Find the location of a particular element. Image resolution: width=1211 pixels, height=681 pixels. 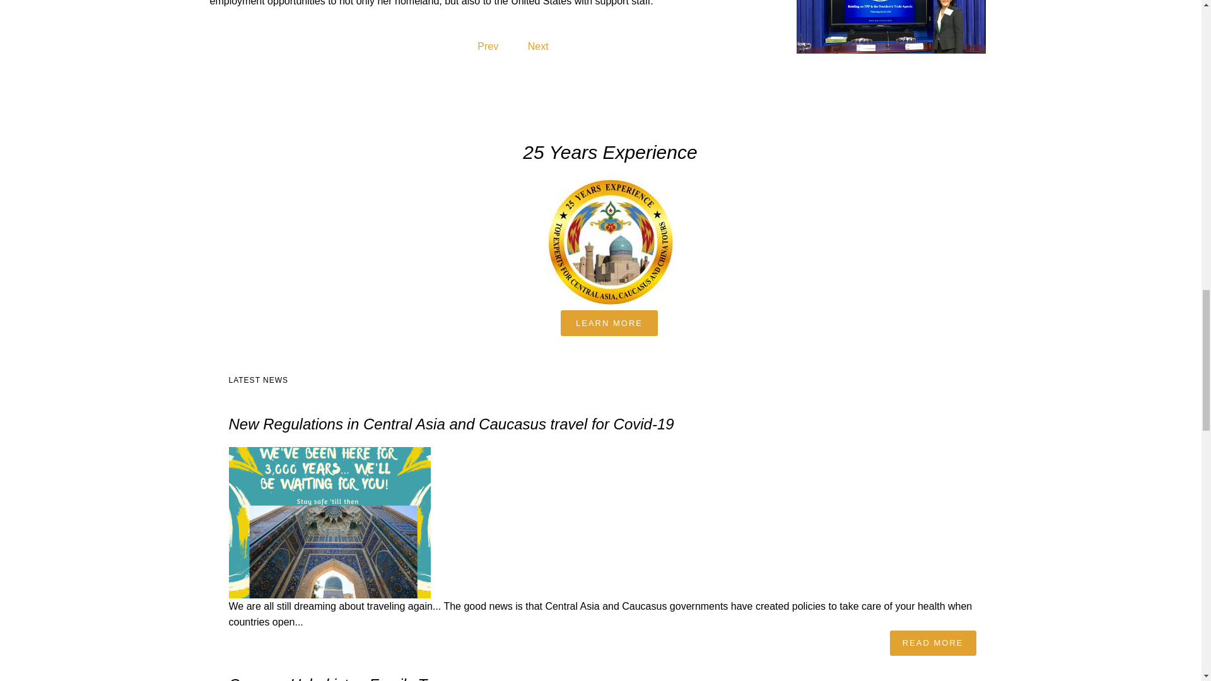

LEARN MORE is located at coordinates (609, 323).